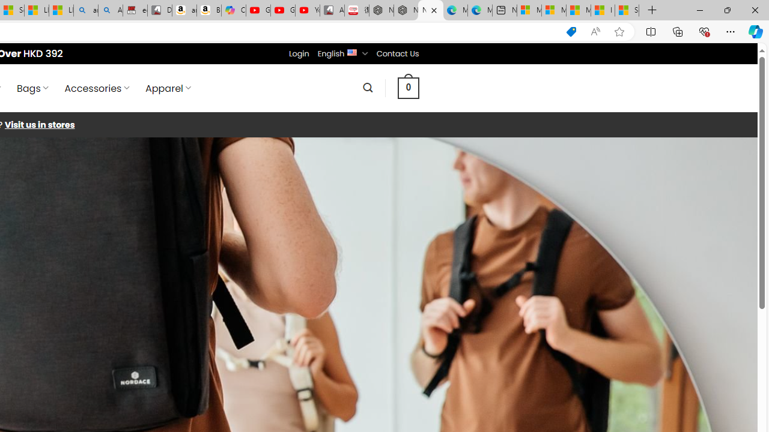 The width and height of the screenshot is (769, 432). What do you see at coordinates (603, 11) in the screenshot?
I see `I Gained 20 Pounds of Muscle in 30 Days! | Watch` at bounding box center [603, 11].